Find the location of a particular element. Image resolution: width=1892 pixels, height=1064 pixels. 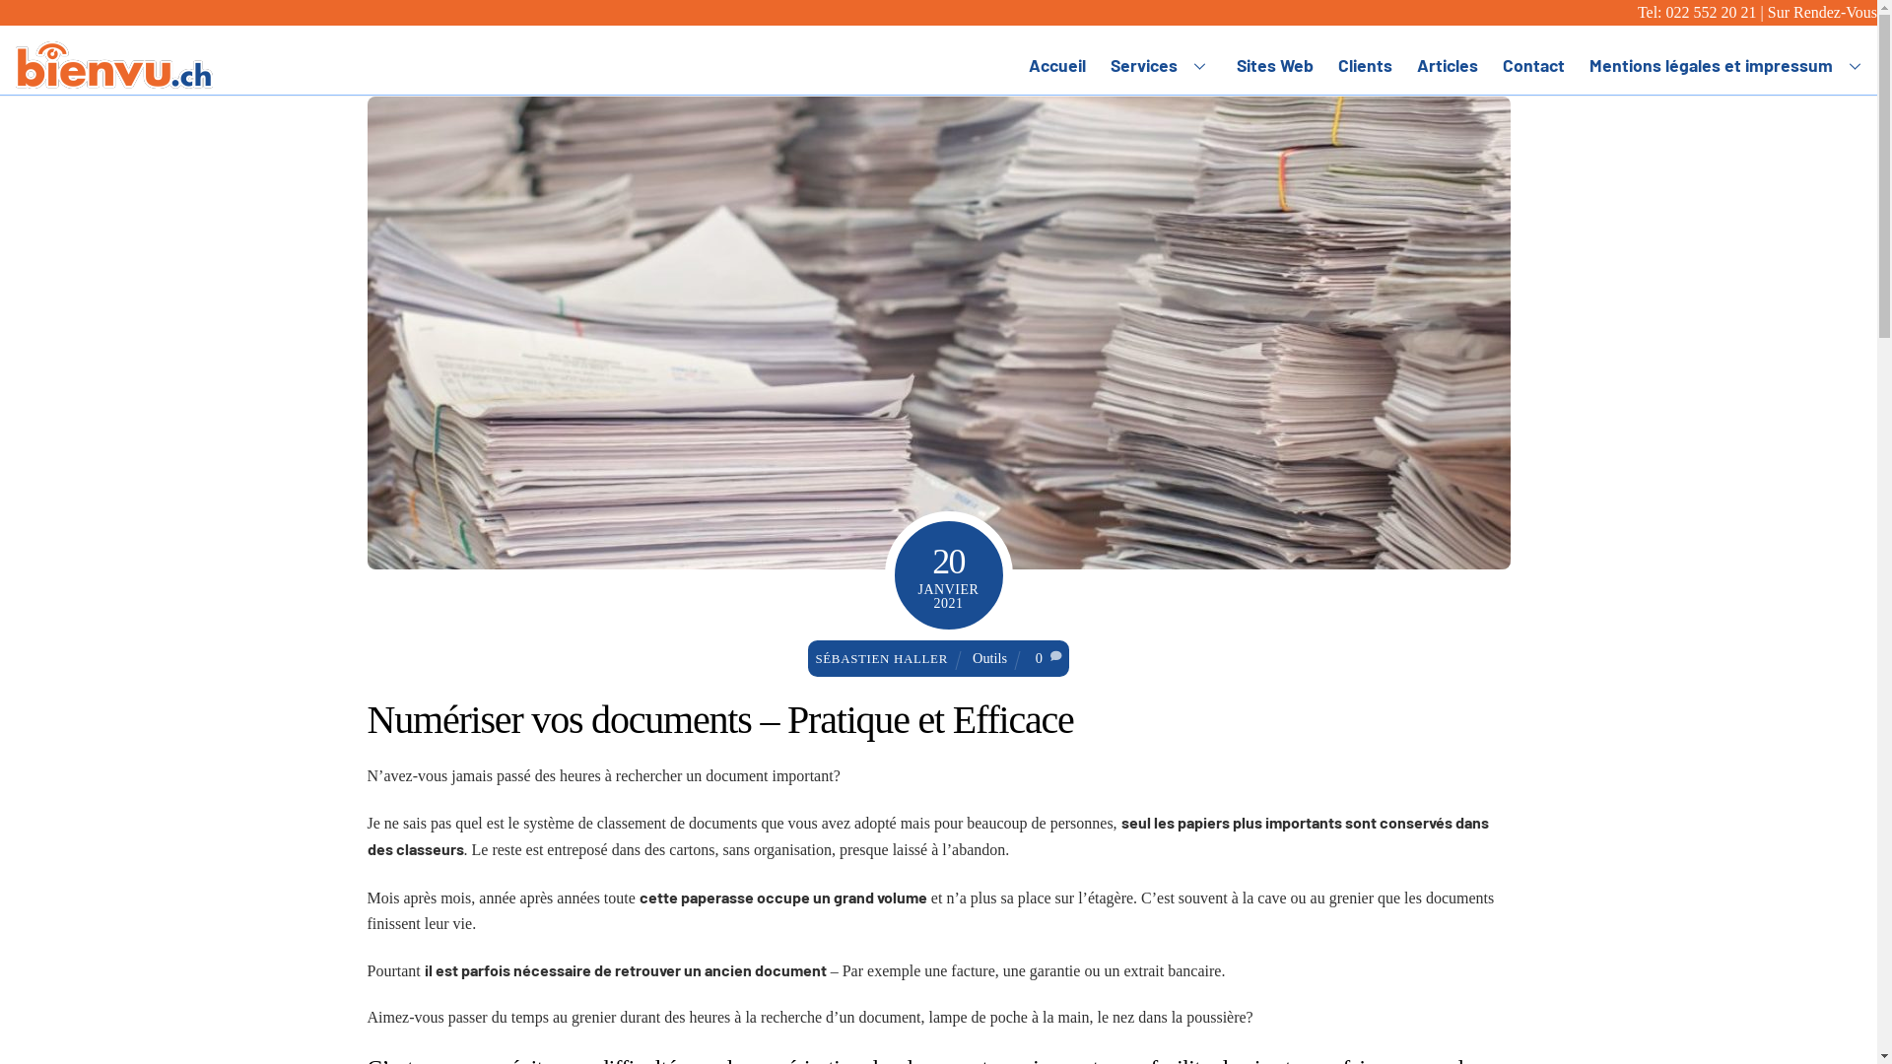

Articles is located at coordinates (1447, 65).